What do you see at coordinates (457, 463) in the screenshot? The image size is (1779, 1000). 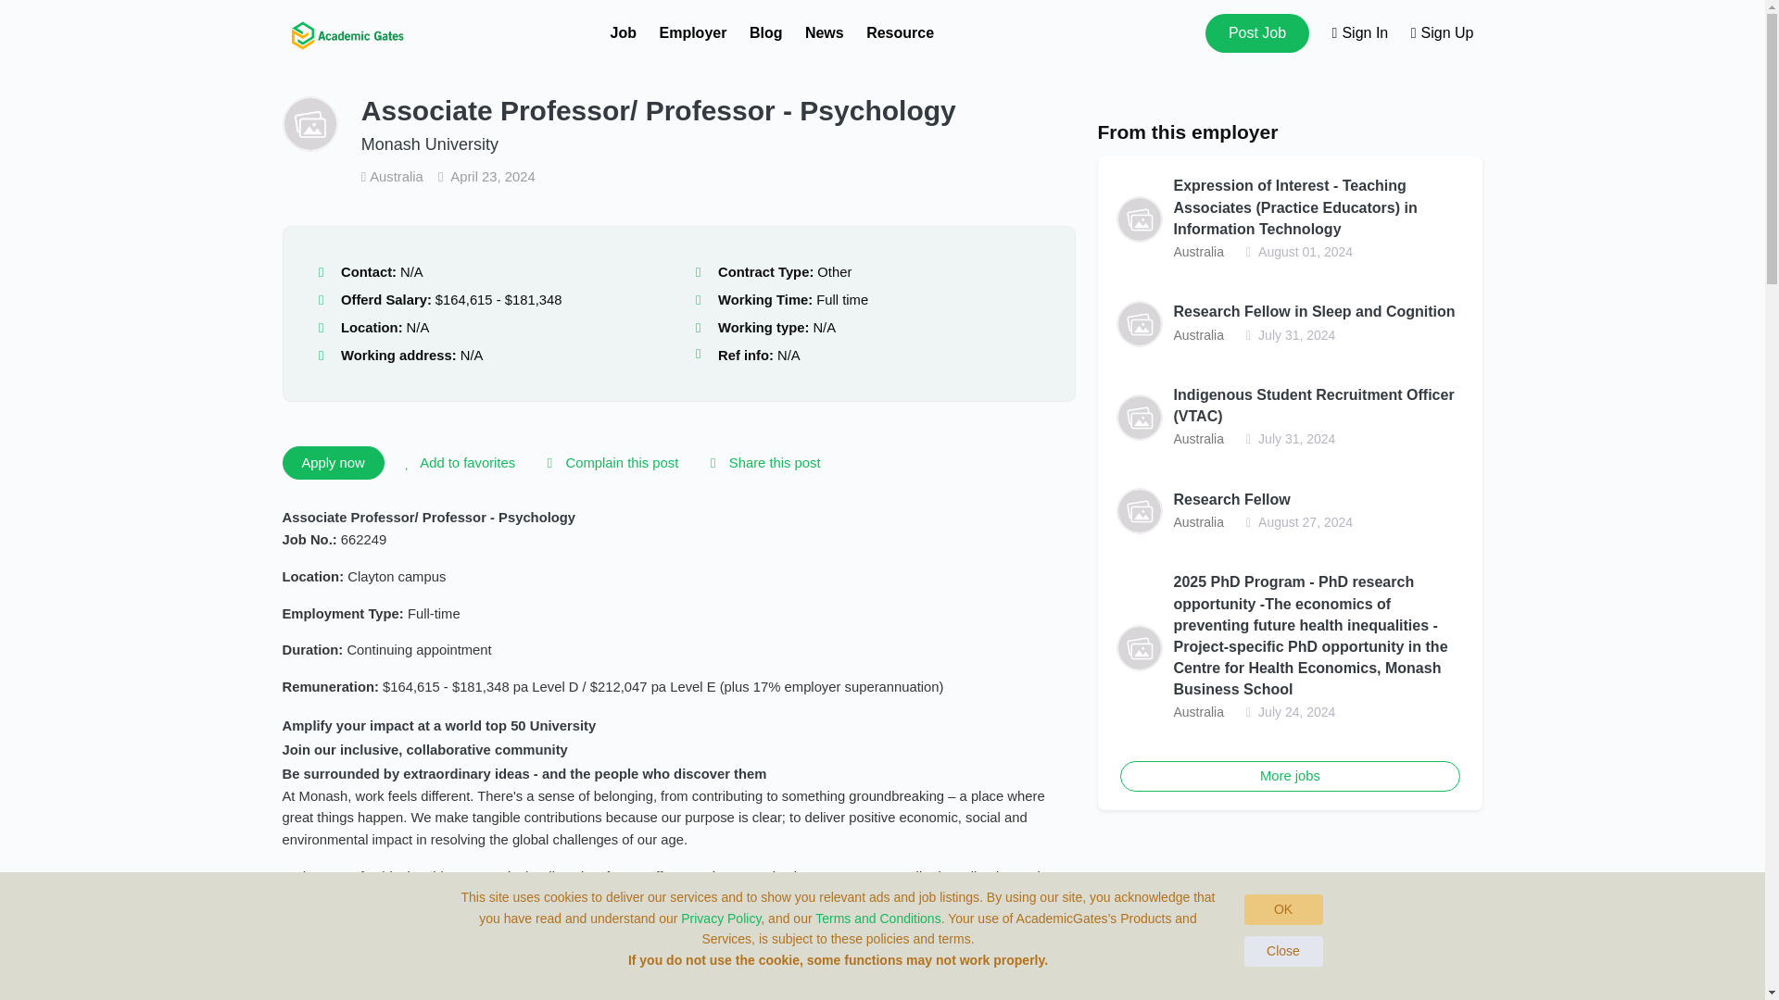 I see `Add to favorites` at bounding box center [457, 463].